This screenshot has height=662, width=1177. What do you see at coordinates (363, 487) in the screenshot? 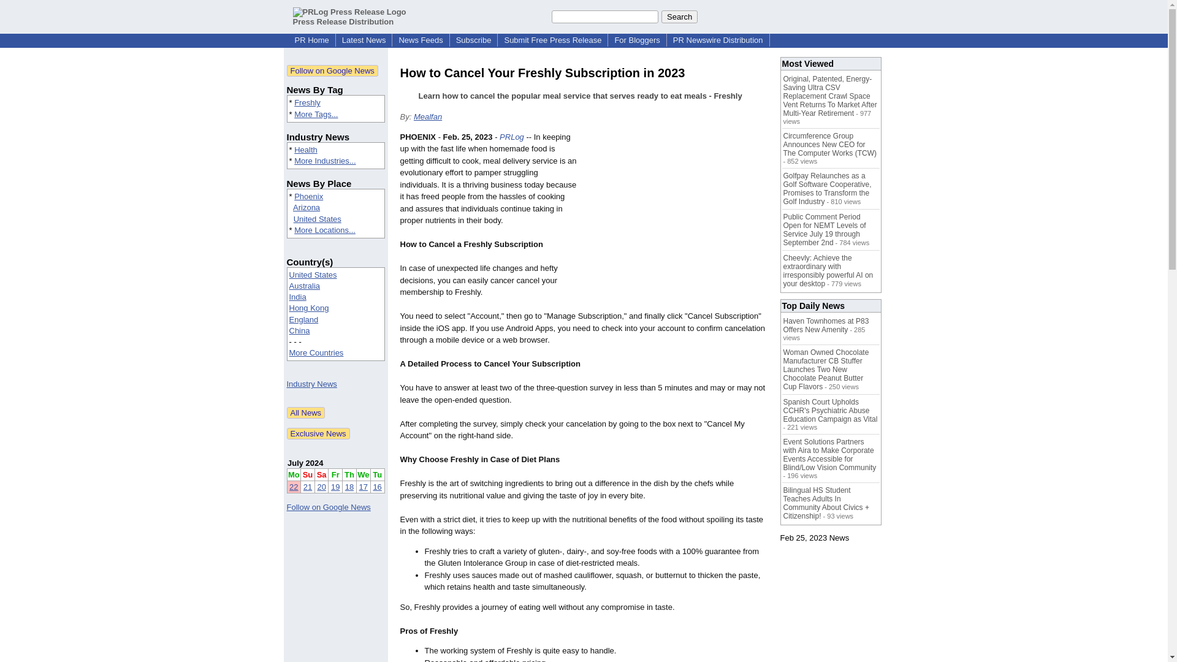
I see `17` at bounding box center [363, 487].